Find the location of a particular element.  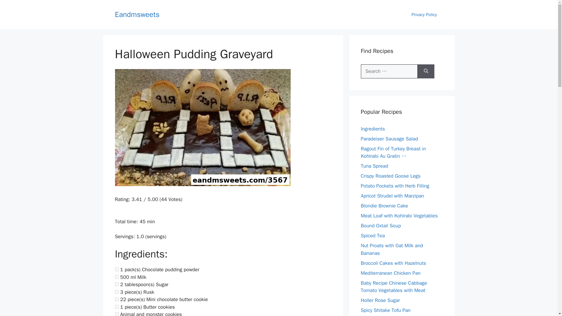

Spicy Shitake Tofu Pan is located at coordinates (385, 310).